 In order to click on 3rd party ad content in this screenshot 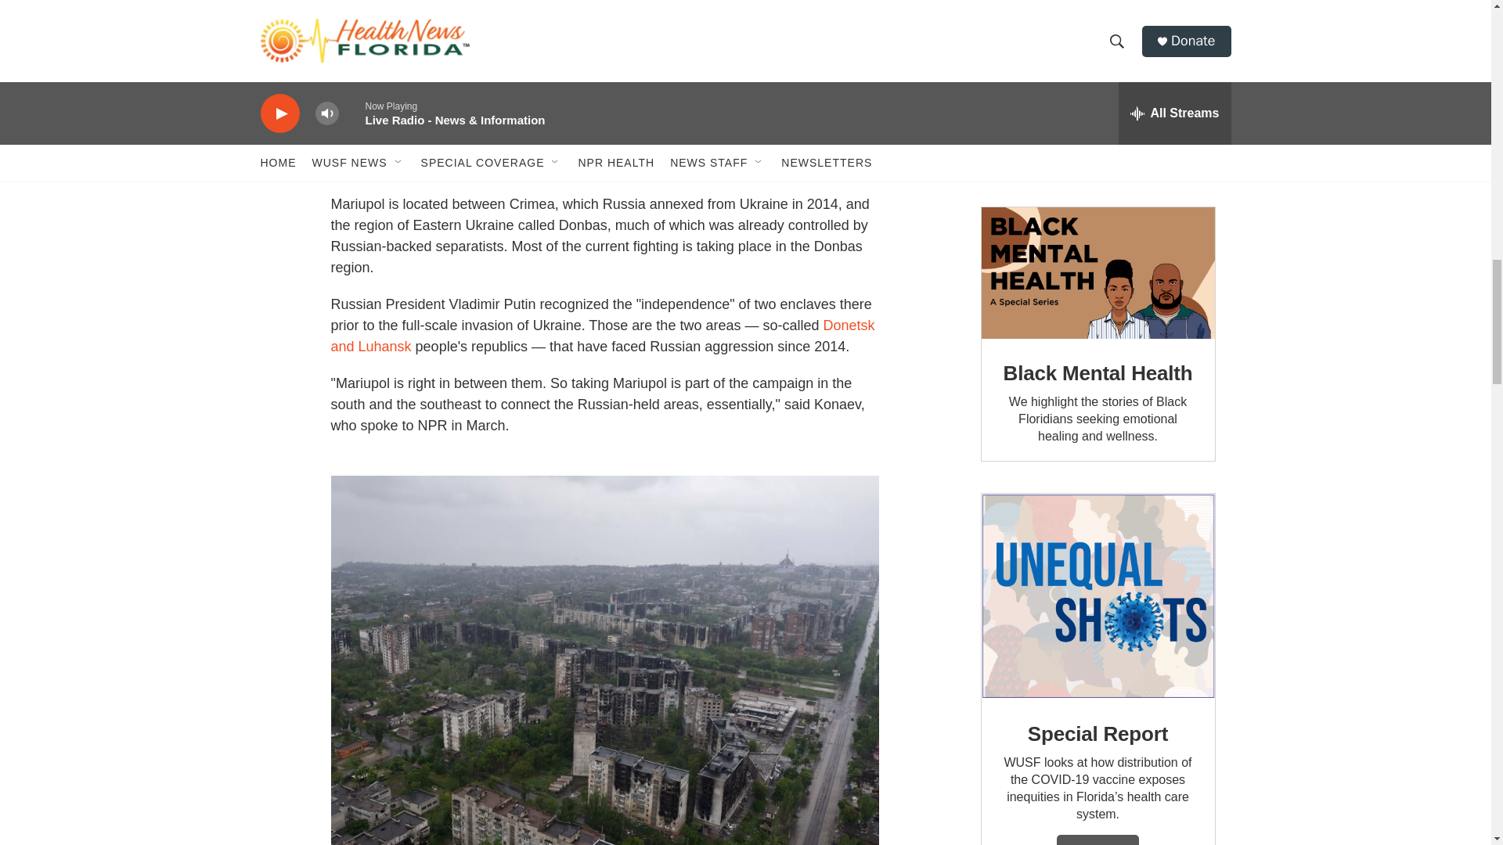, I will do `click(1097, 88)`.